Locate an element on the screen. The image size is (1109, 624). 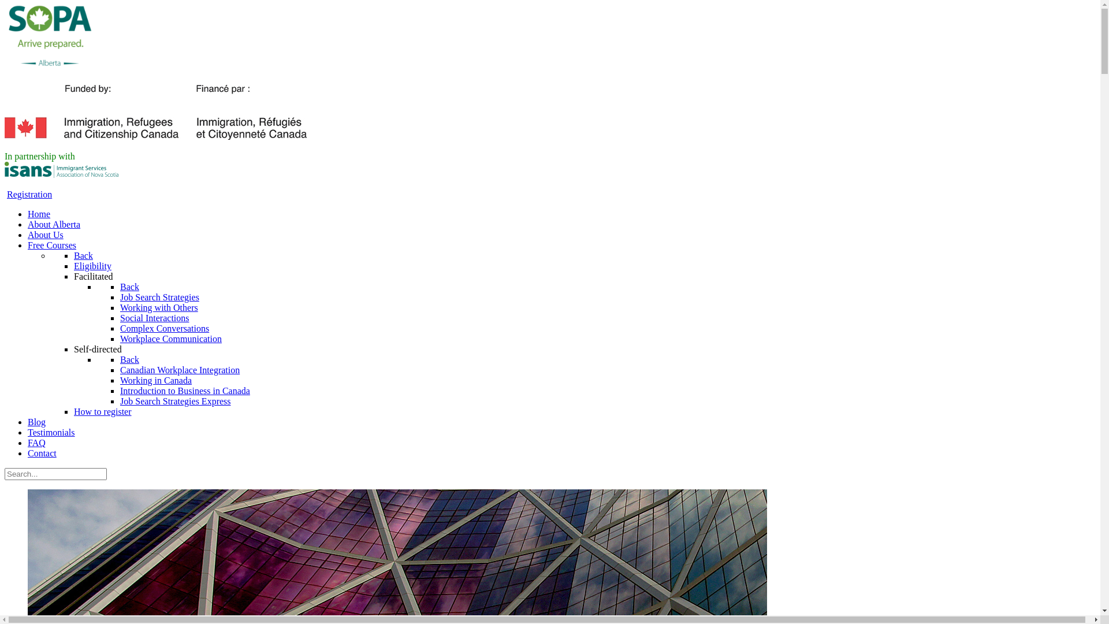
Registration is located at coordinates (29, 194).